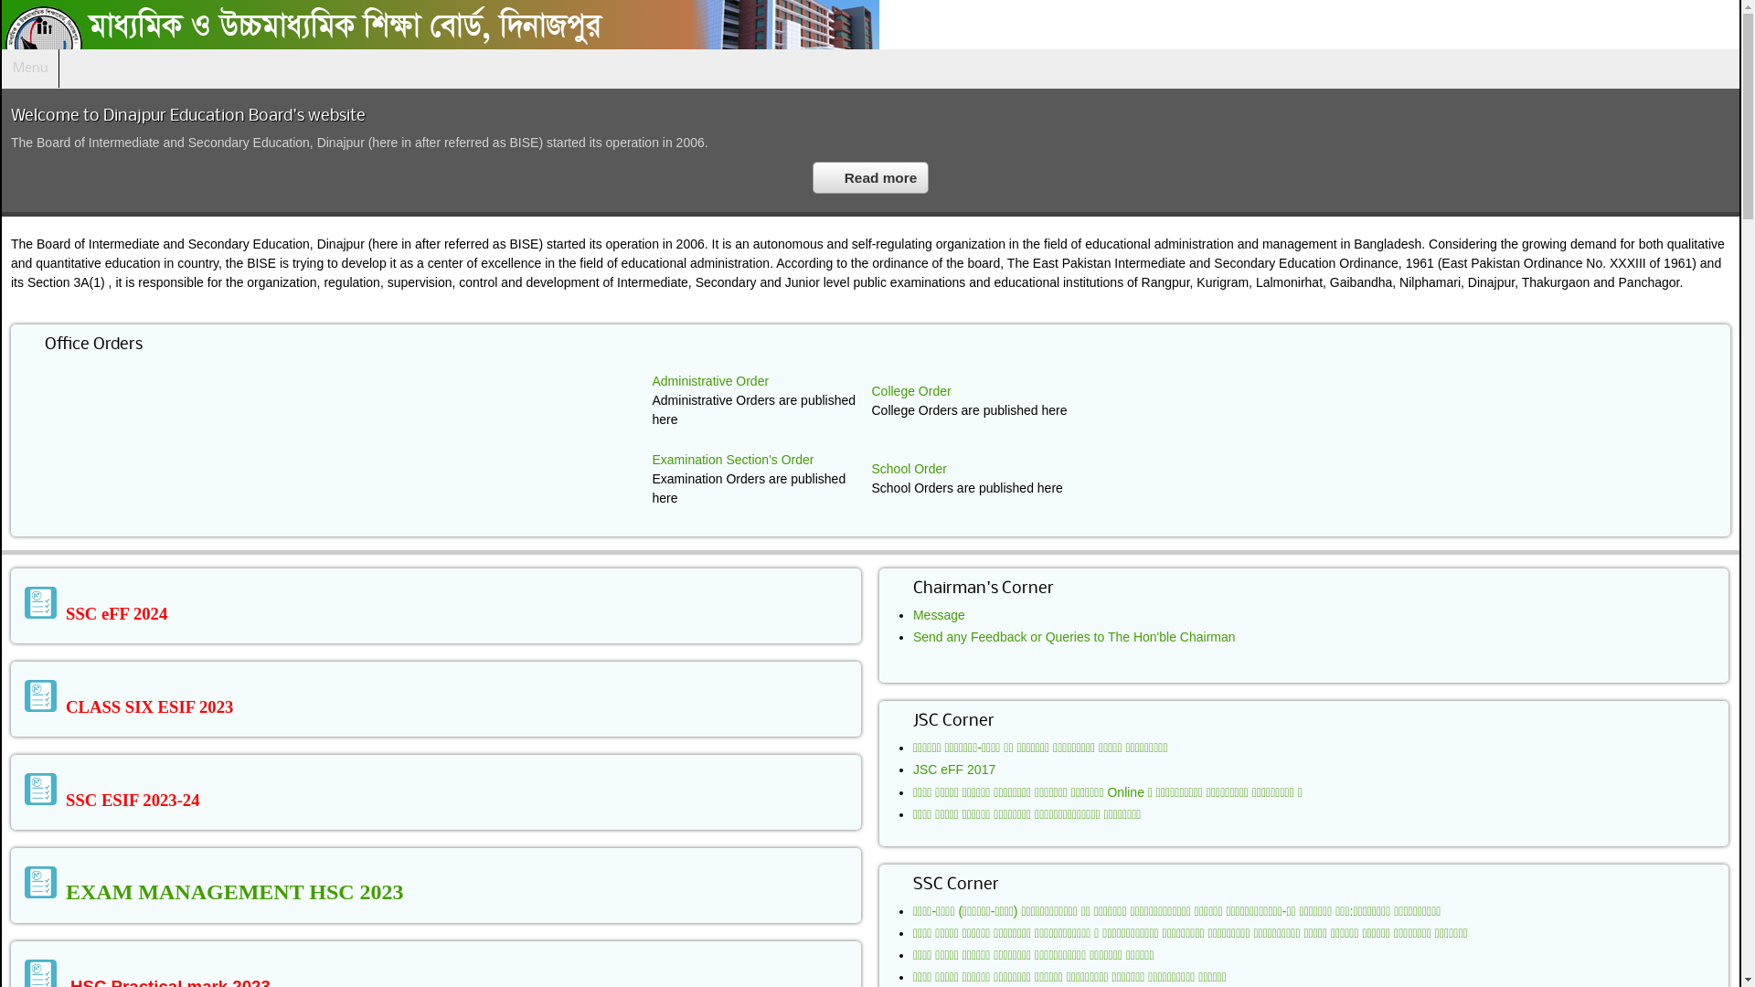  What do you see at coordinates (214, 895) in the screenshot?
I see `              EXAM MANAGEMENT HSC 2023` at bounding box center [214, 895].